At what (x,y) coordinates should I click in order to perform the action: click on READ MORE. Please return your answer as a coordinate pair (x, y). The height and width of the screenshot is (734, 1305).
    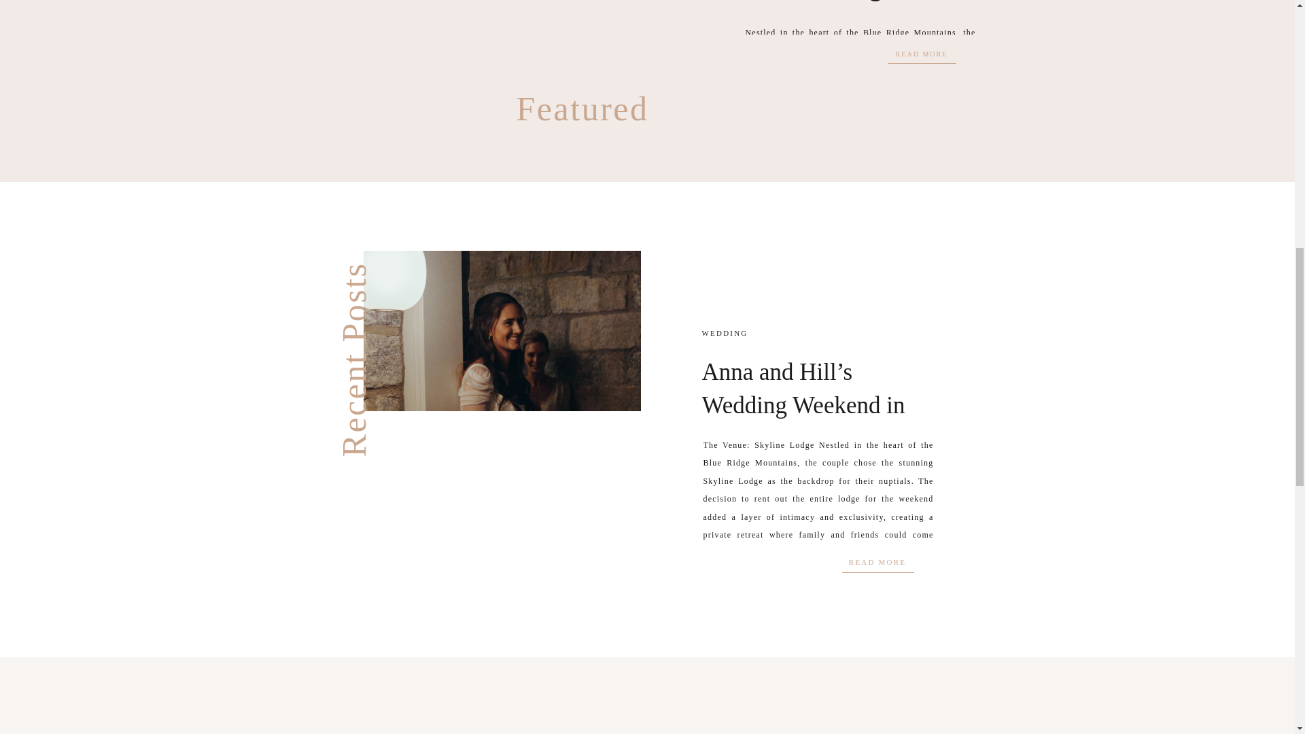
    Looking at the image, I should click on (921, 54).